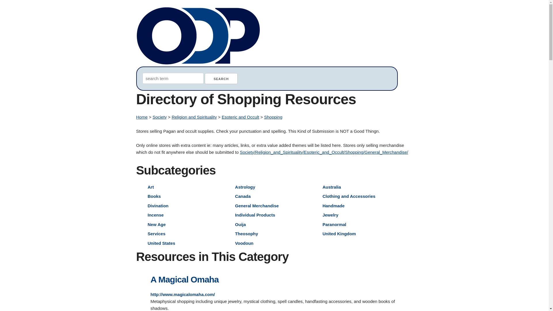  I want to click on A Magical Omaha, so click(184, 279).